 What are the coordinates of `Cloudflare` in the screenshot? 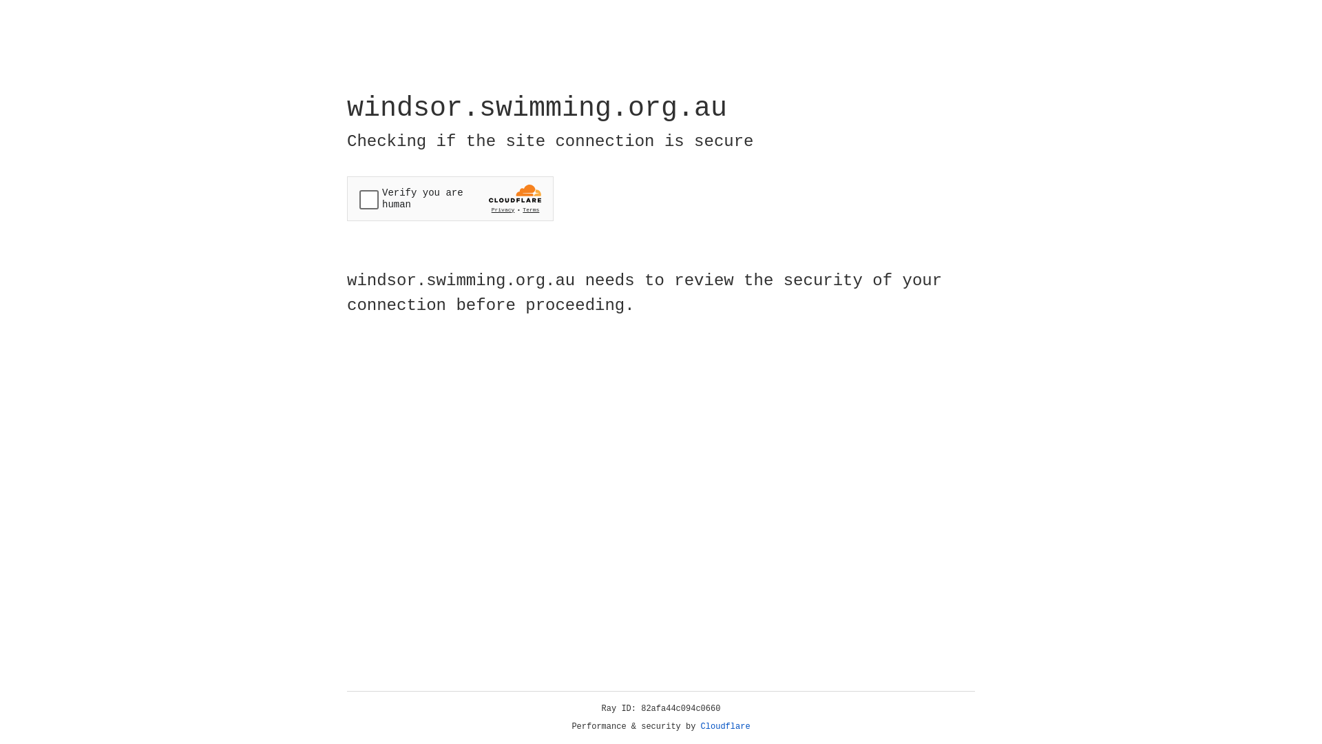 It's located at (726, 727).